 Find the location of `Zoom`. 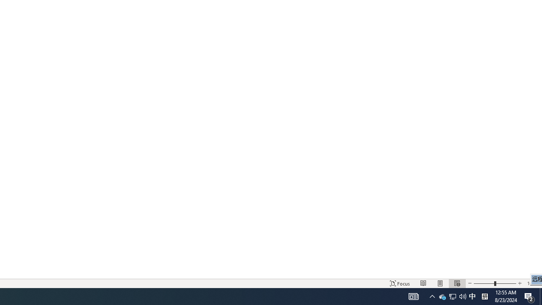

Zoom is located at coordinates (495, 283).